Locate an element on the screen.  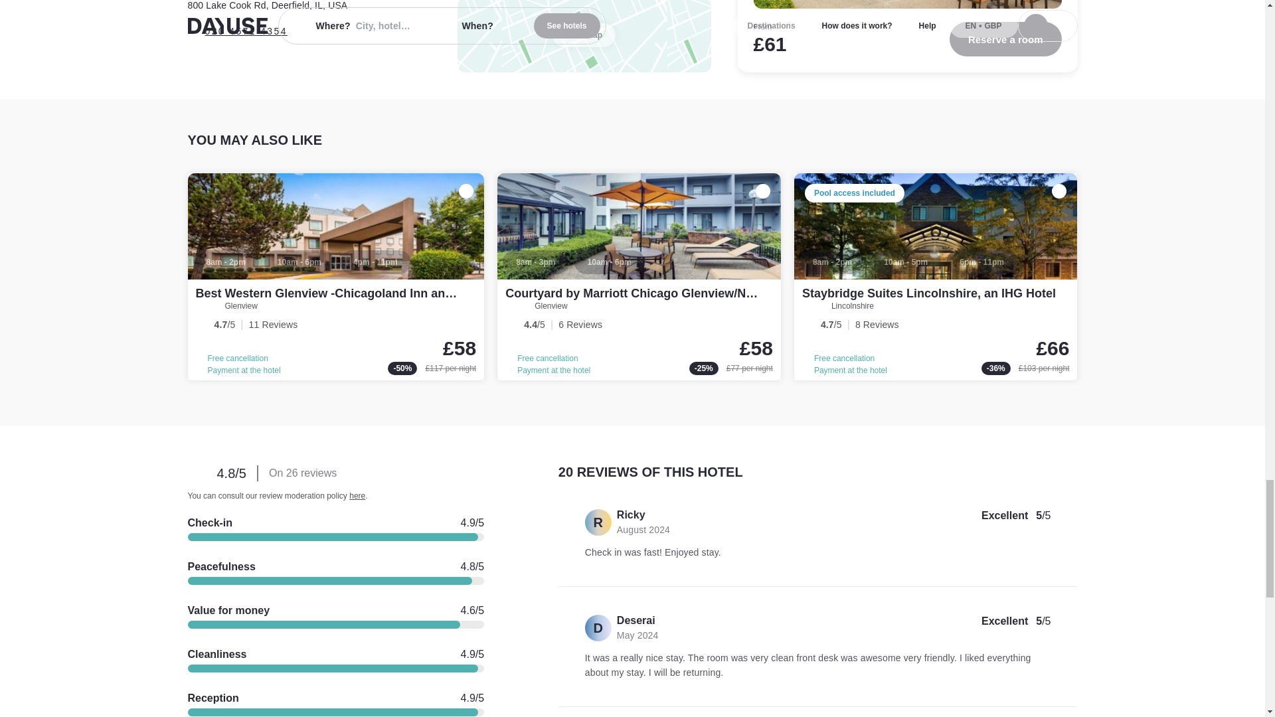
Best Western Glenview -Chicagoland Inn and Suites is located at coordinates (336, 277).